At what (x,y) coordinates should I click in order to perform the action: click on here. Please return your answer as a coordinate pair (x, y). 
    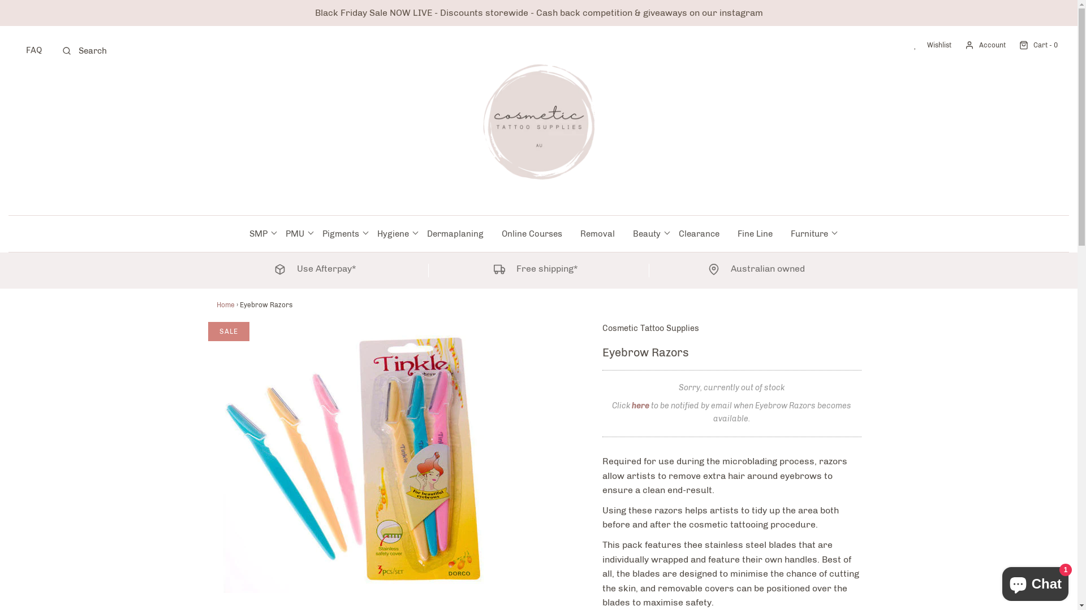
    Looking at the image, I should click on (640, 406).